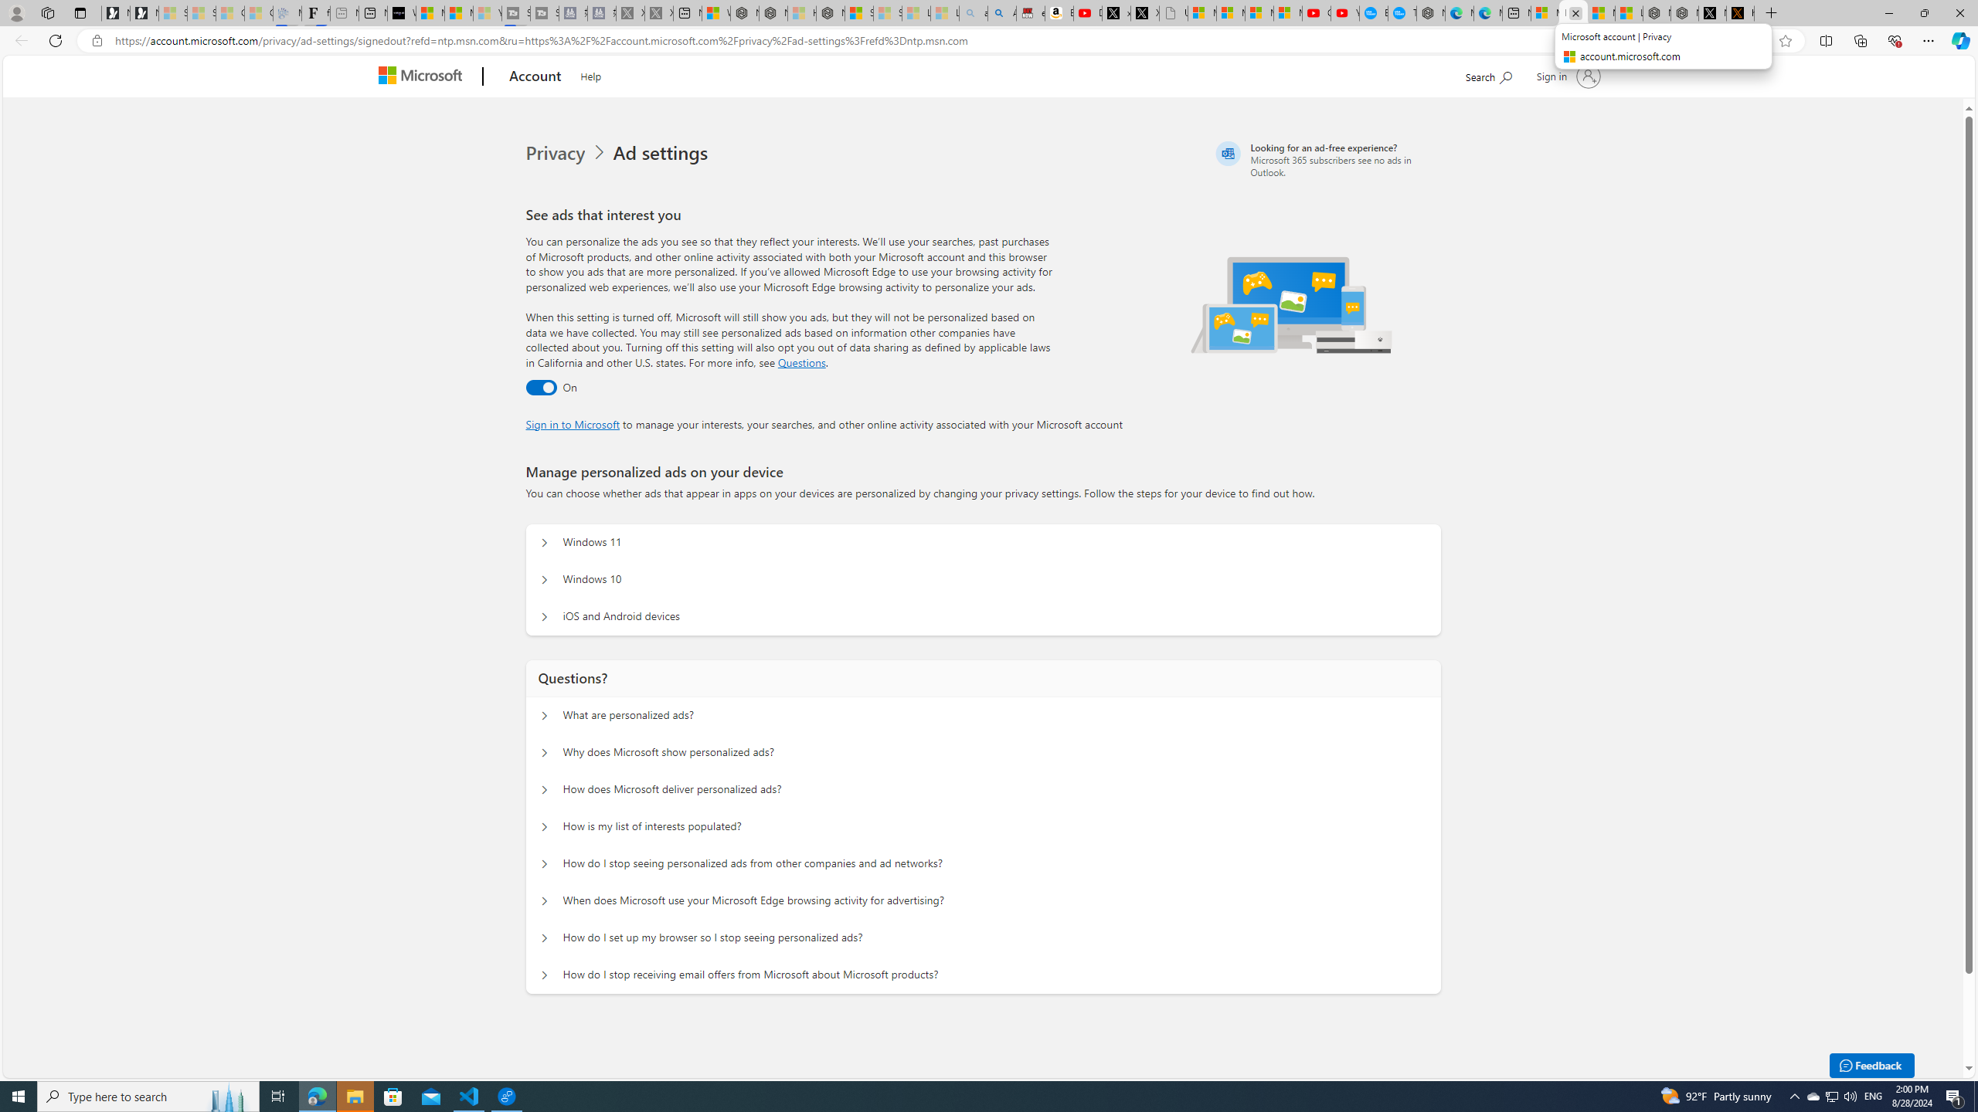 This screenshot has width=1978, height=1112. What do you see at coordinates (1088, 13) in the screenshot?
I see `Day 1: Arriving in Yemen (surreal to be here) - YouTube` at bounding box center [1088, 13].